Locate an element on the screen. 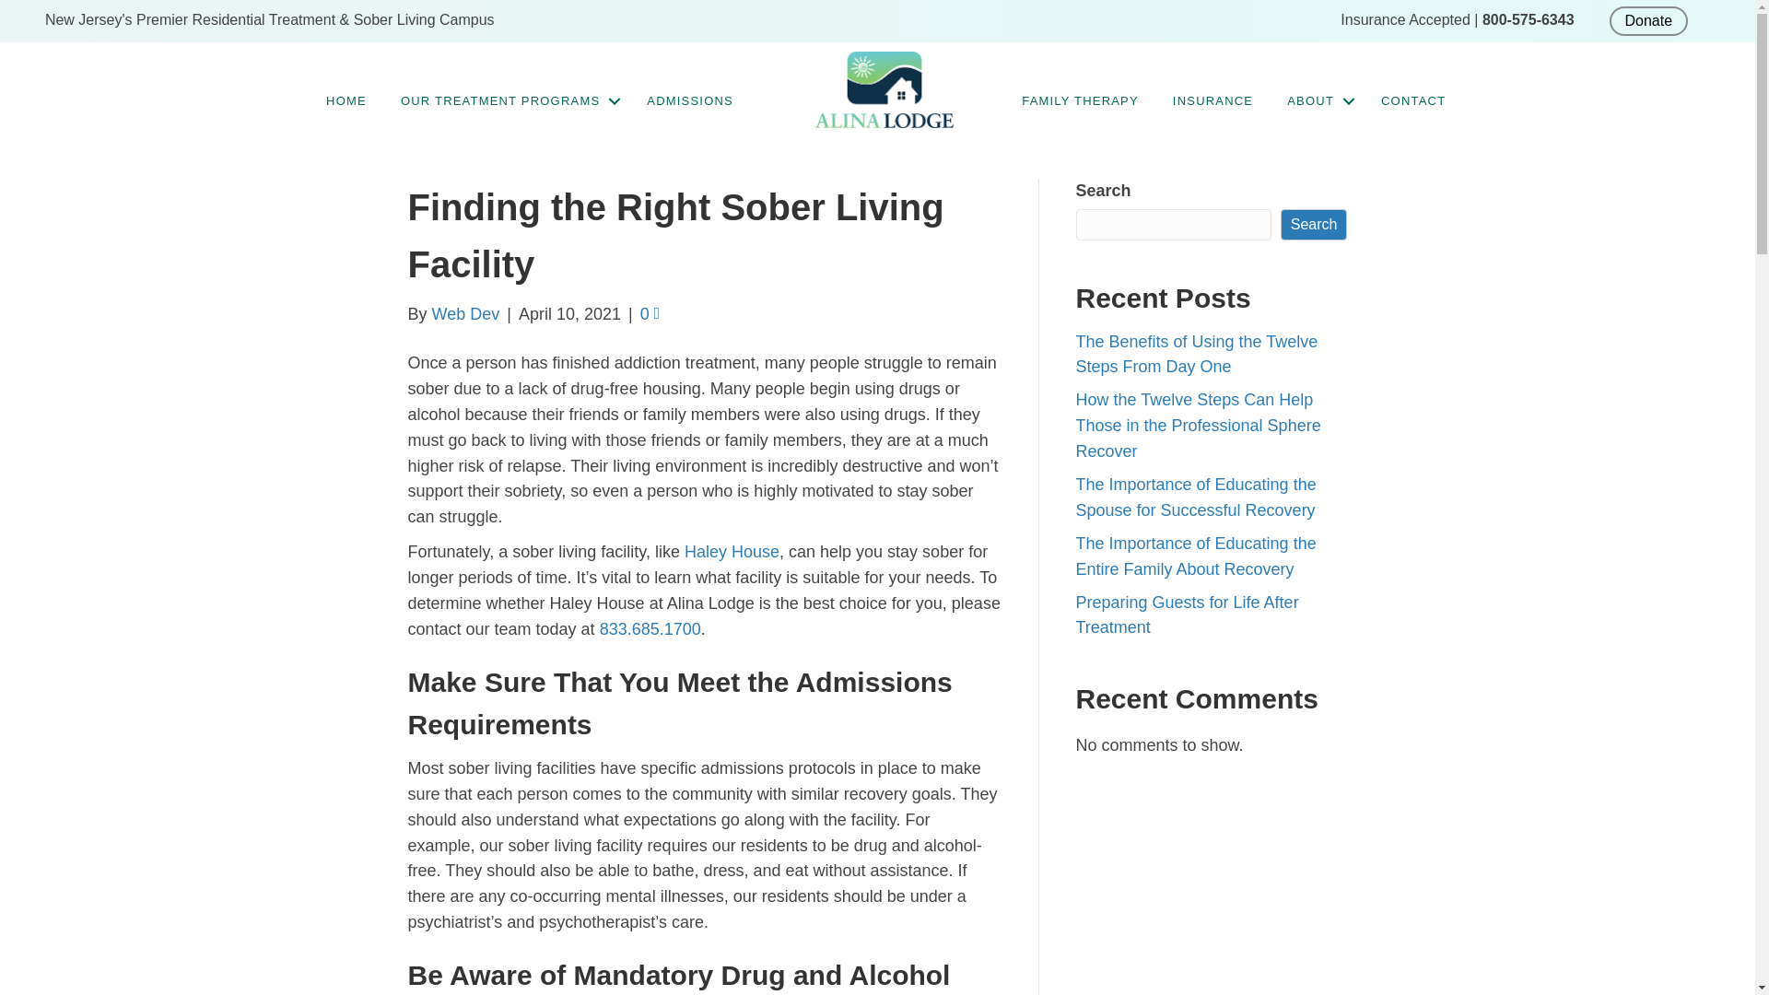 The height and width of the screenshot is (995, 1769). INSURANCE is located at coordinates (1213, 101).